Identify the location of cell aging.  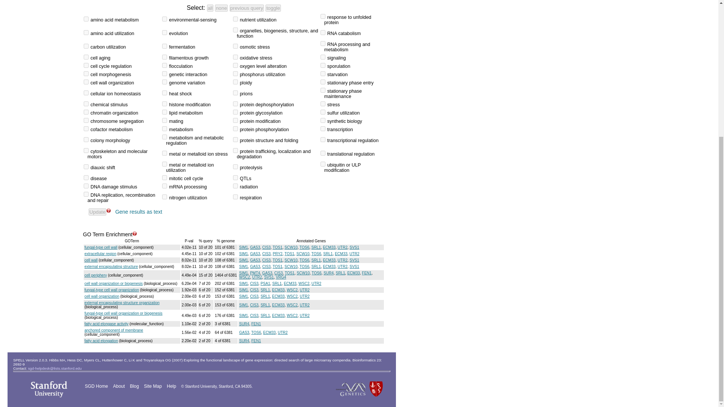
(86, 57).